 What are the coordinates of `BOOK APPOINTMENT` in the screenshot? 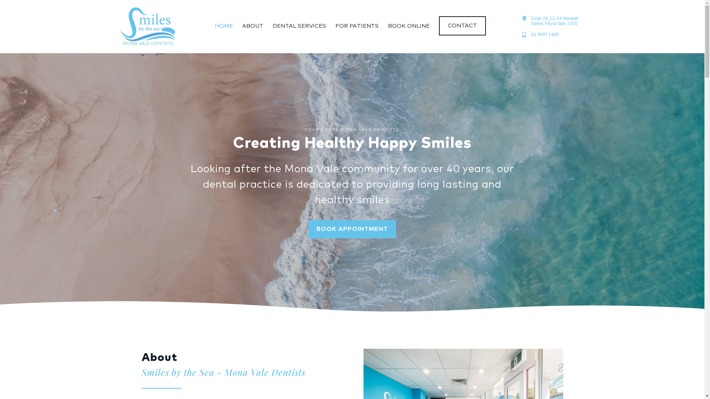 It's located at (352, 229).